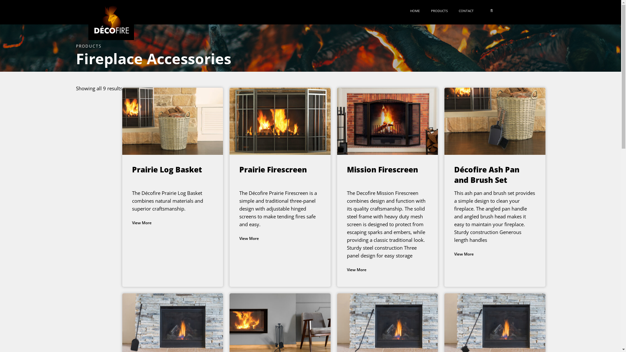 This screenshot has height=352, width=626. I want to click on View More, so click(464, 254).